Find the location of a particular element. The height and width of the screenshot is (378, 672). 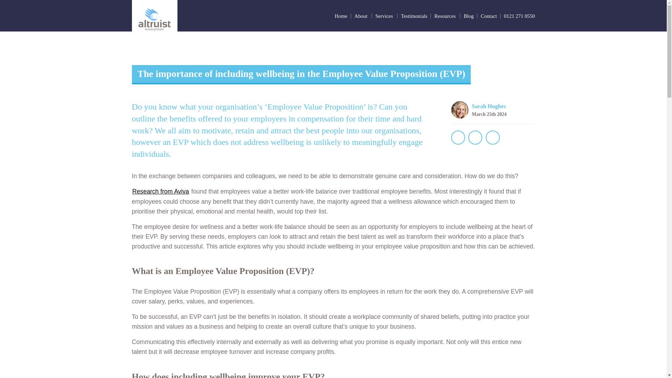

Resources is located at coordinates (445, 15).